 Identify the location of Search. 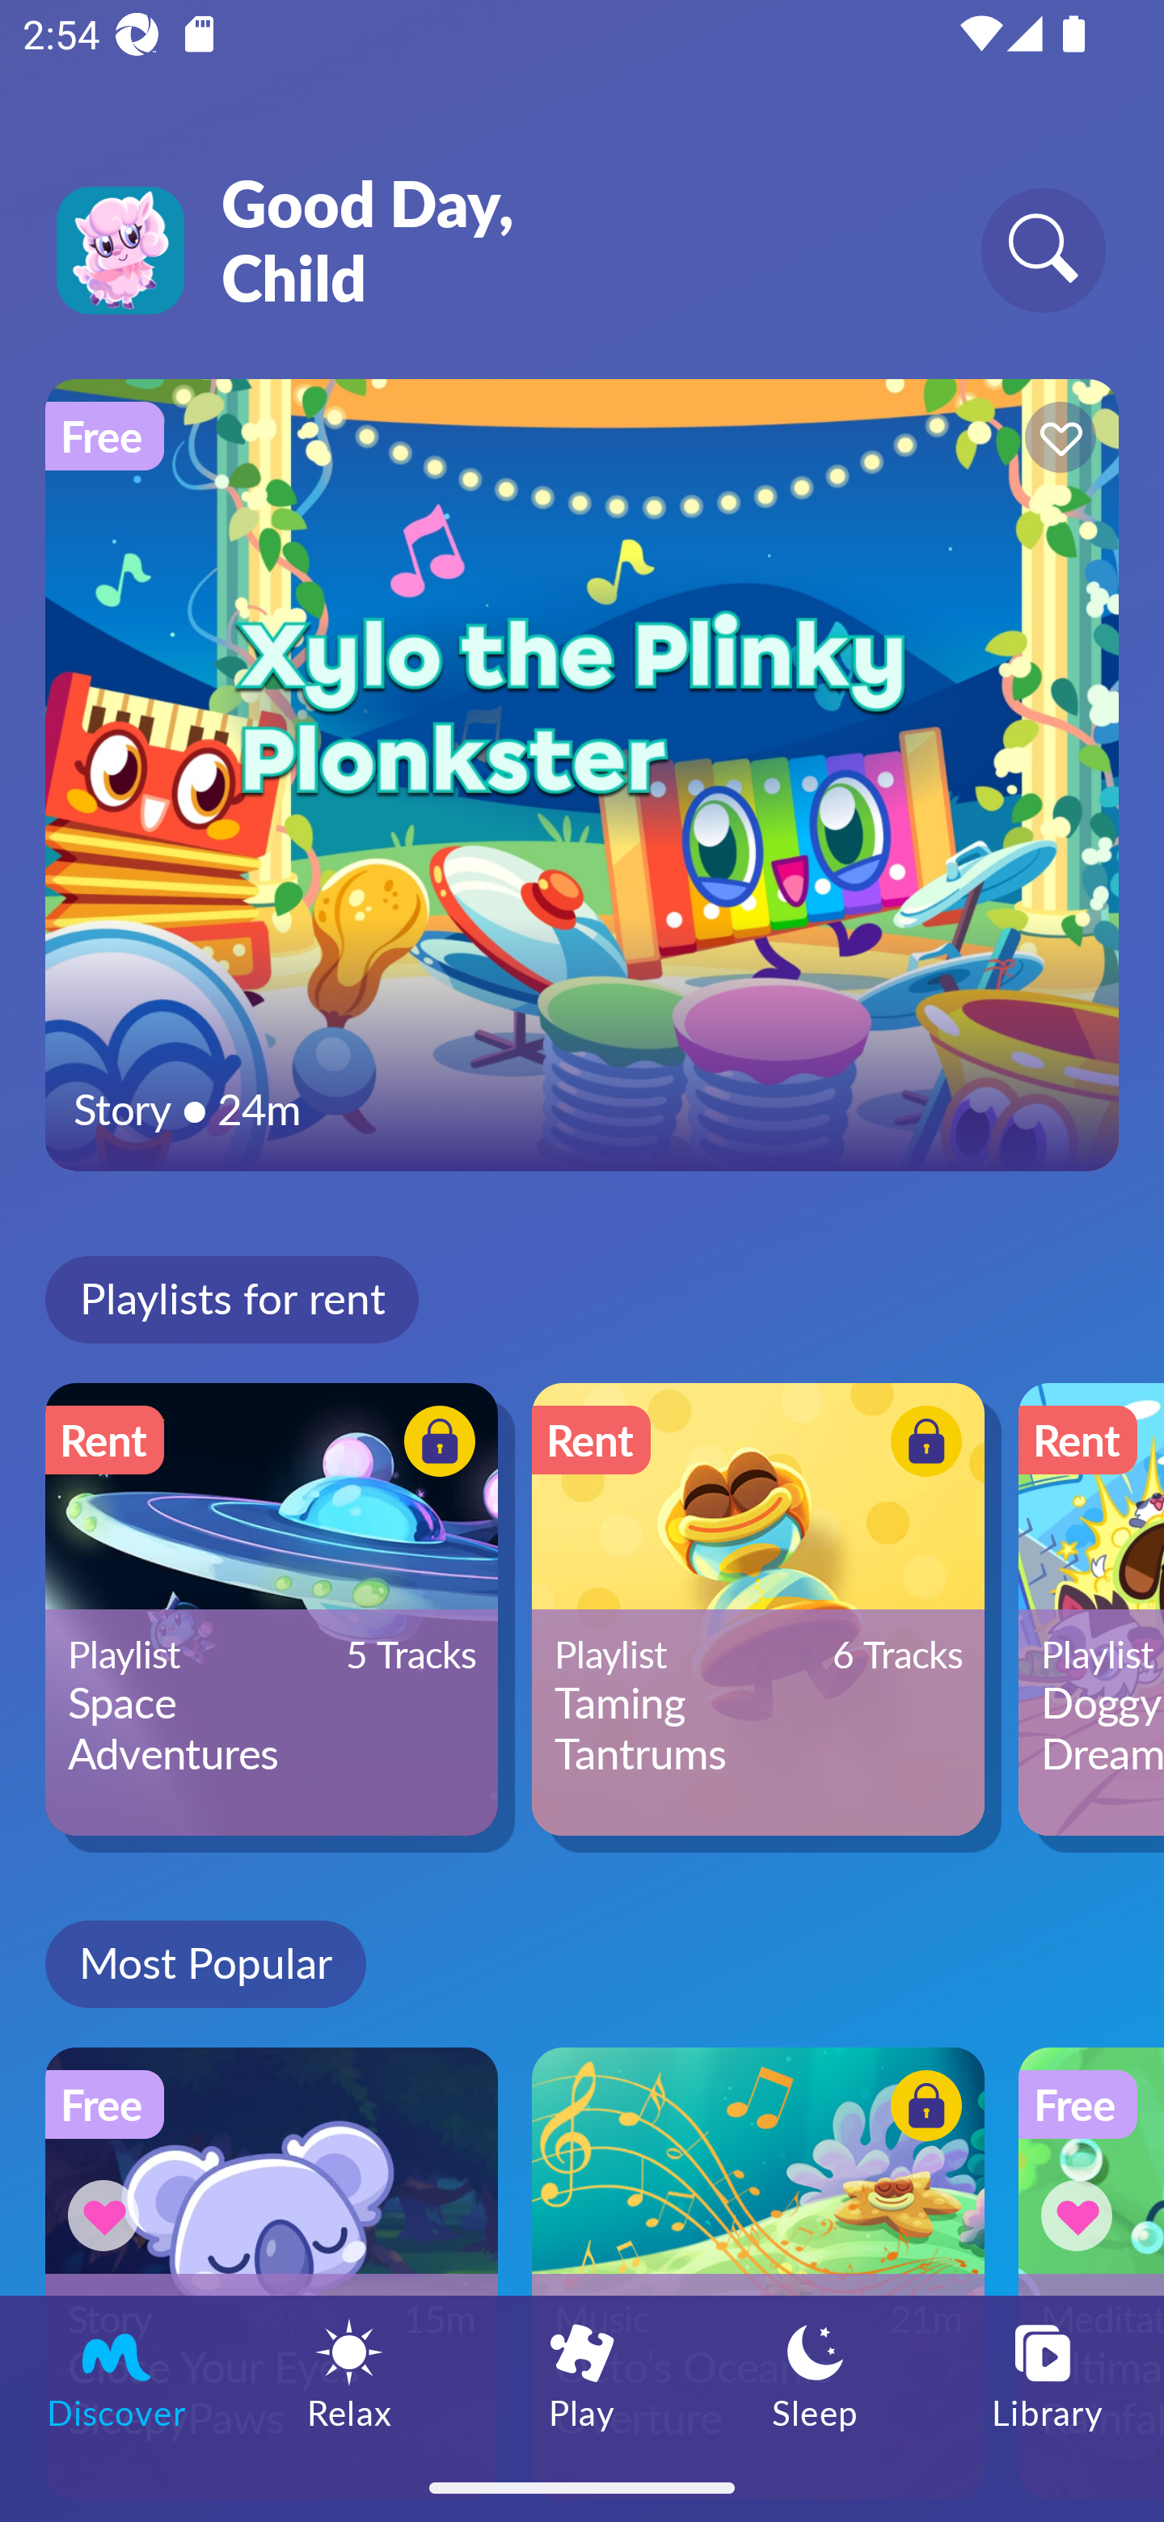
(1043, 249).